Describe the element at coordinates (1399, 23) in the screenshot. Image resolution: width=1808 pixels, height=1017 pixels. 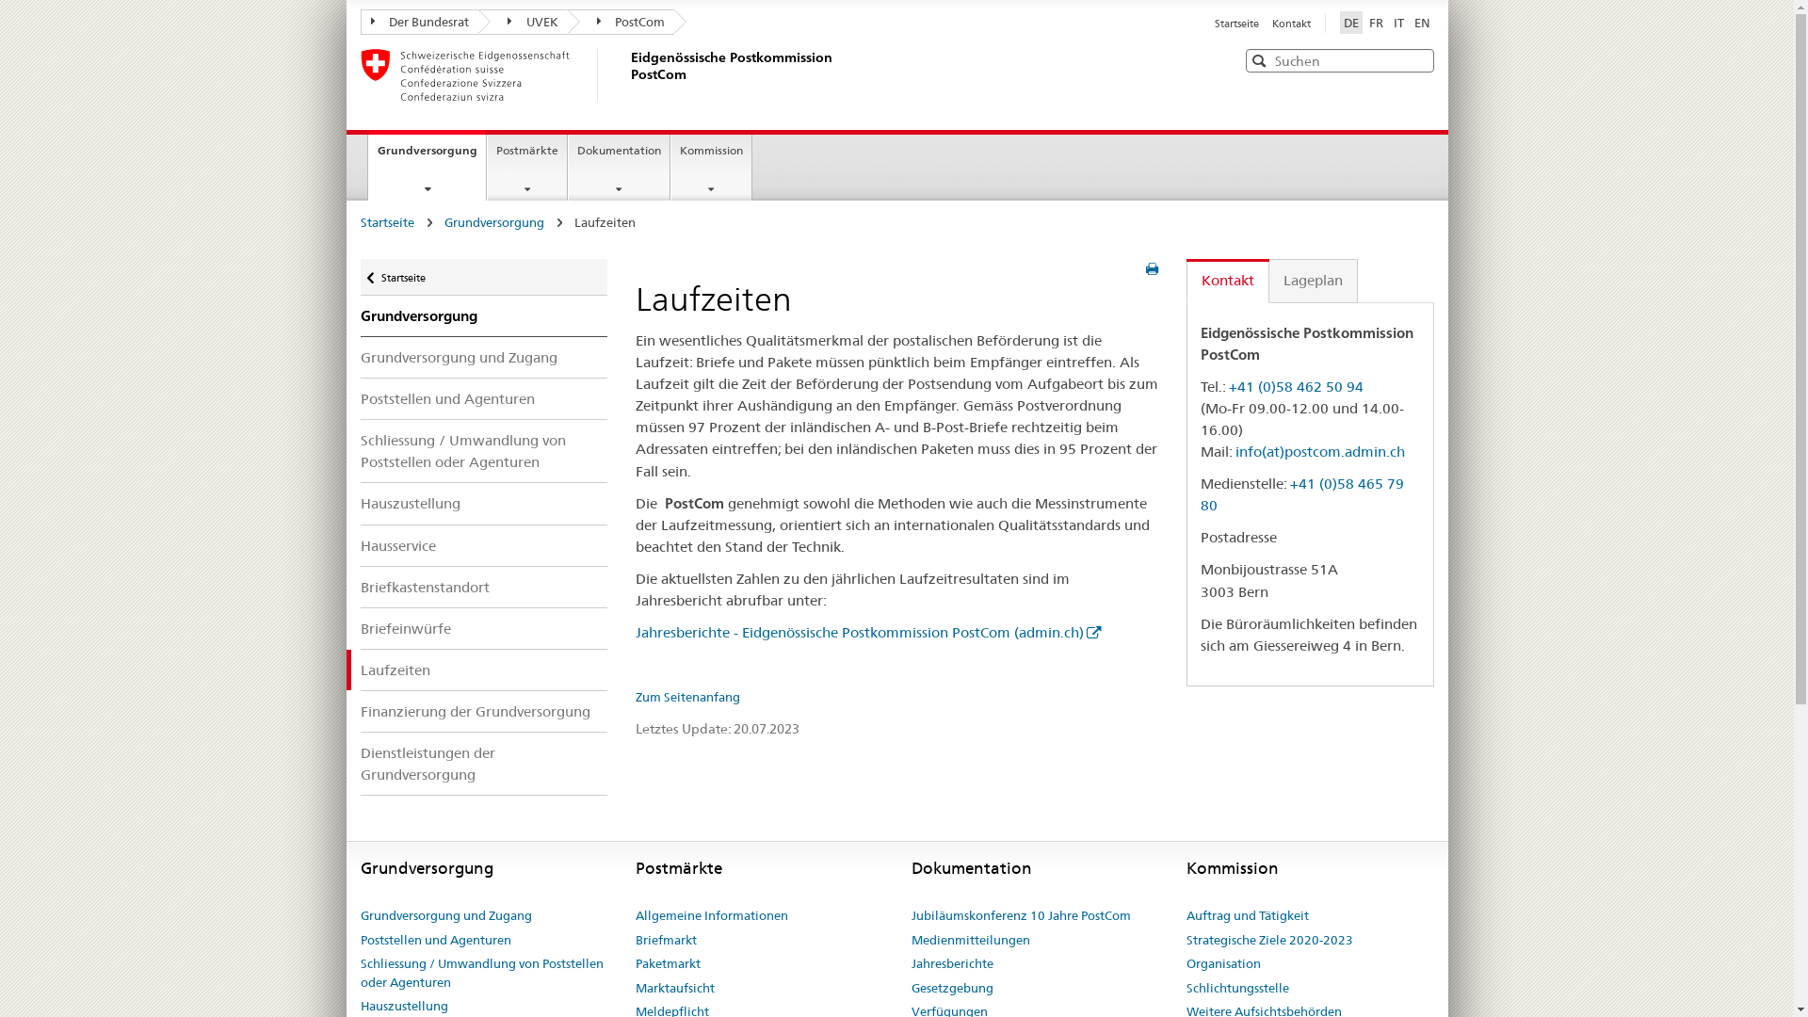
I see `IT` at that location.